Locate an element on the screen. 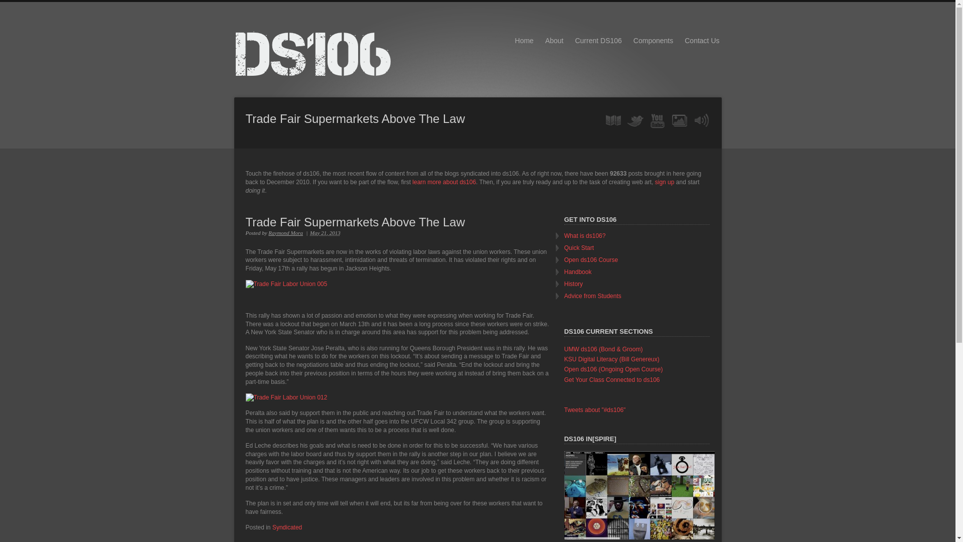 This screenshot has height=542, width=963. Components is located at coordinates (653, 41).